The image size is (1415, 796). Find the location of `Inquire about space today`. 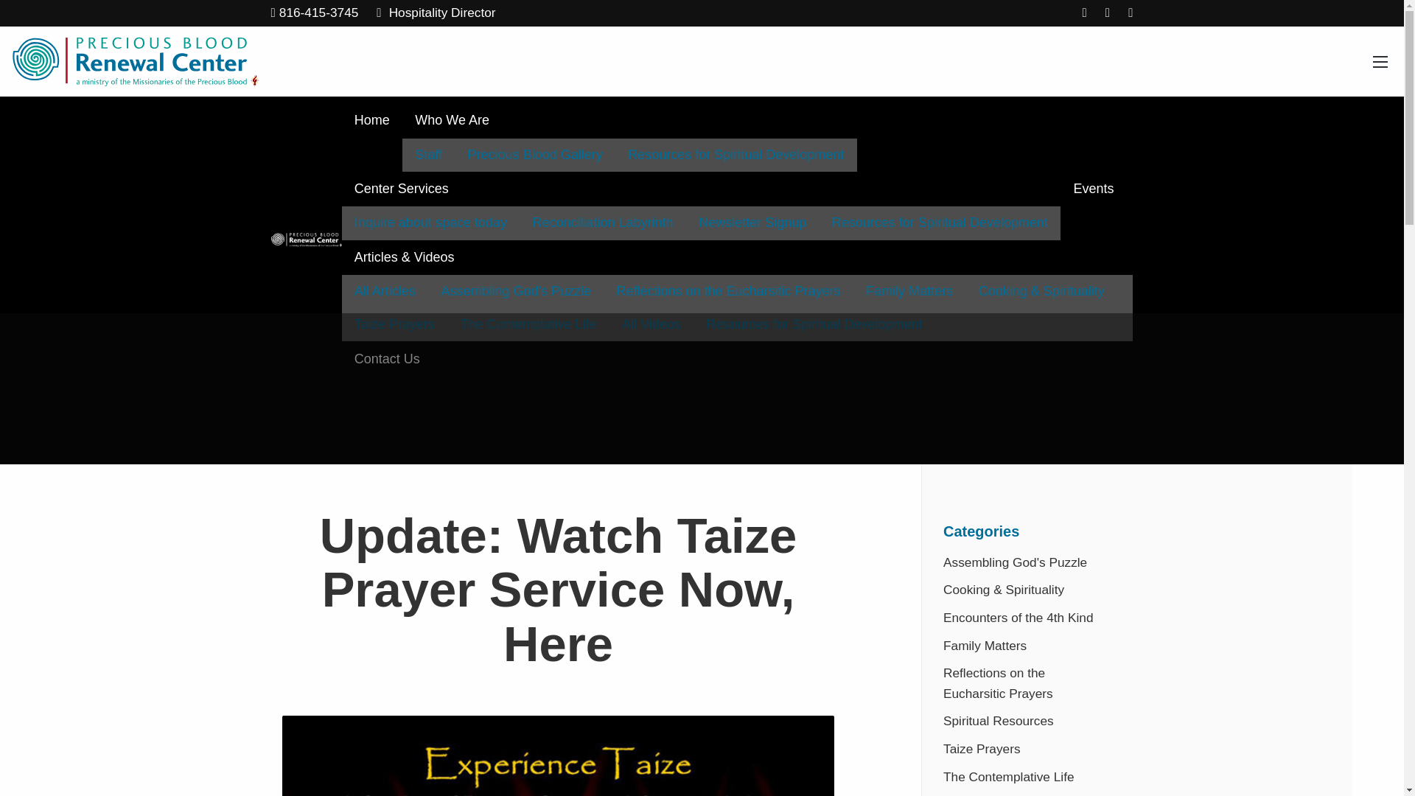

Inquire about space today is located at coordinates (431, 223).